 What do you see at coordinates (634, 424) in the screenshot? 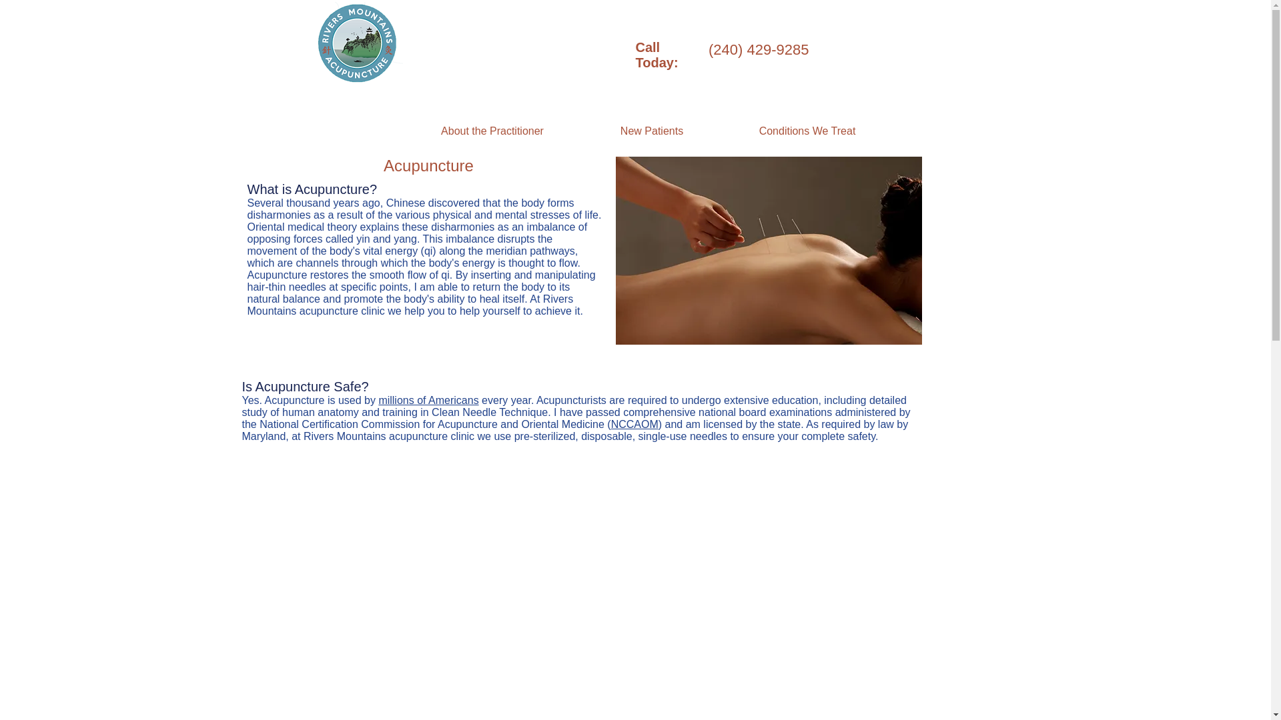
I see `NCCAOM` at bounding box center [634, 424].